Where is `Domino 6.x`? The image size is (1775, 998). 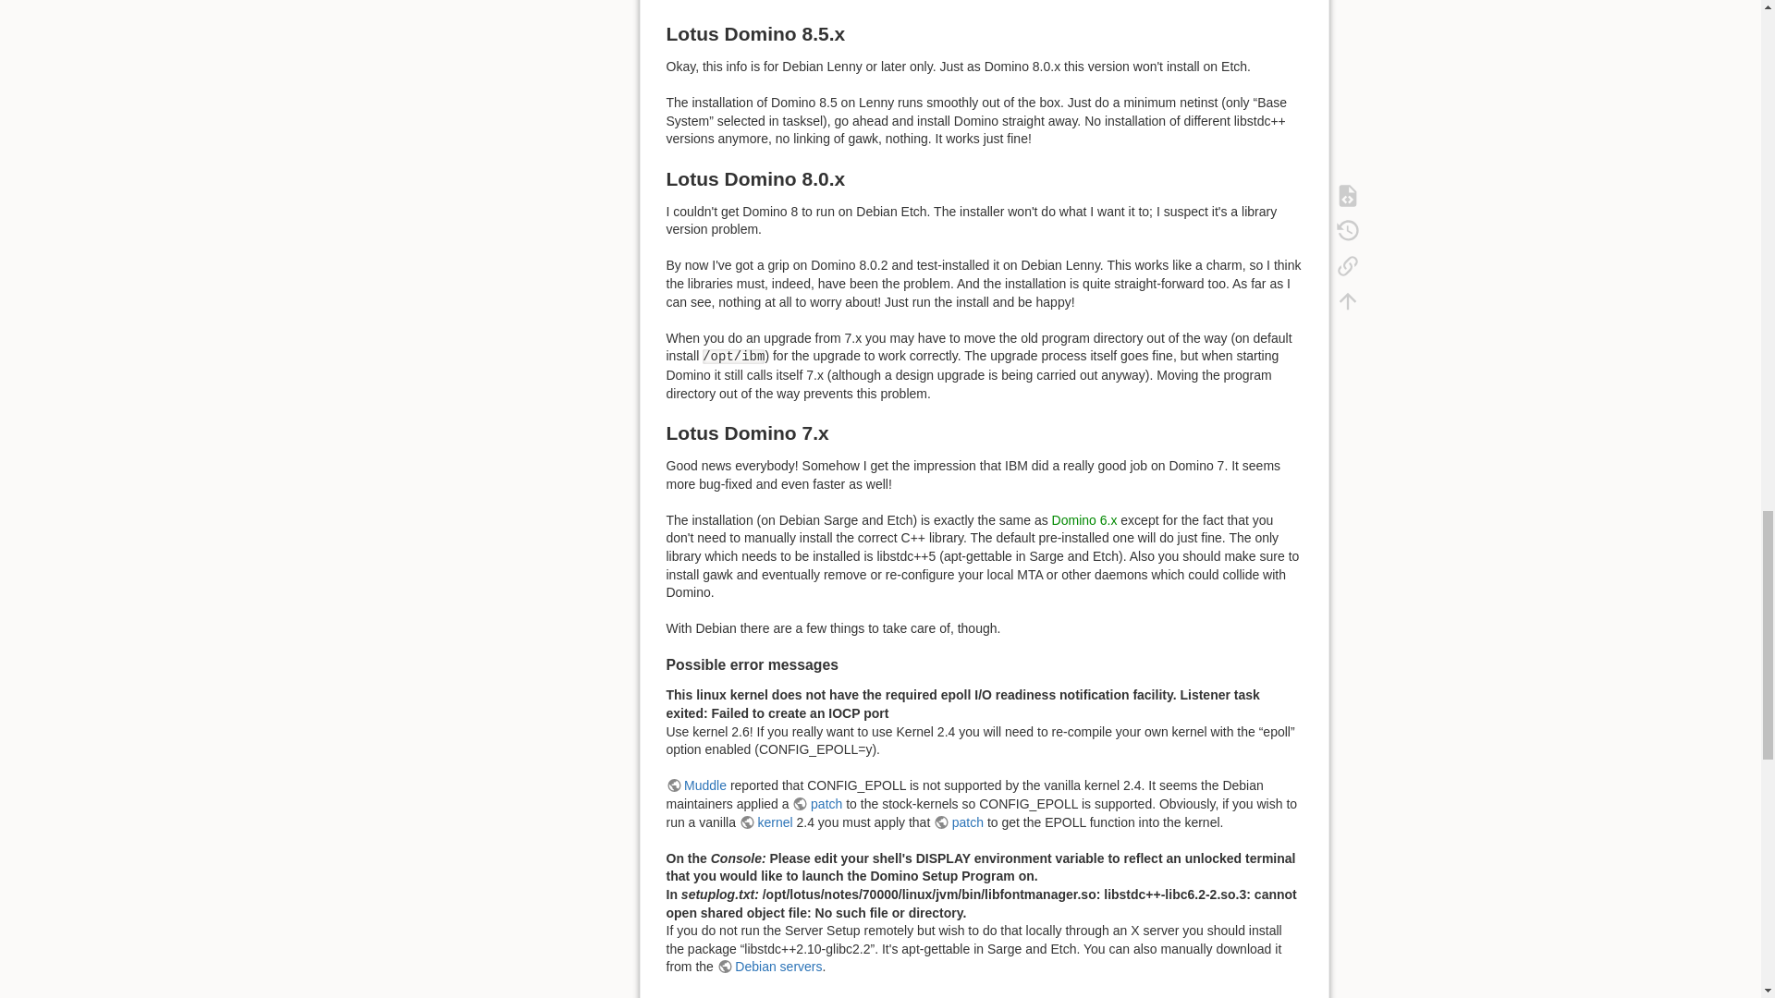
Domino 6.x is located at coordinates (1085, 520).